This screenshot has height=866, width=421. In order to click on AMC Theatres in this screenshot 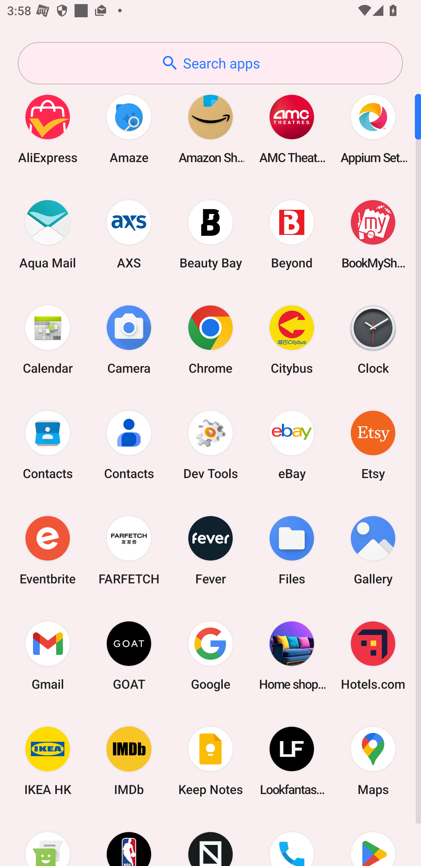, I will do `click(292, 129)`.